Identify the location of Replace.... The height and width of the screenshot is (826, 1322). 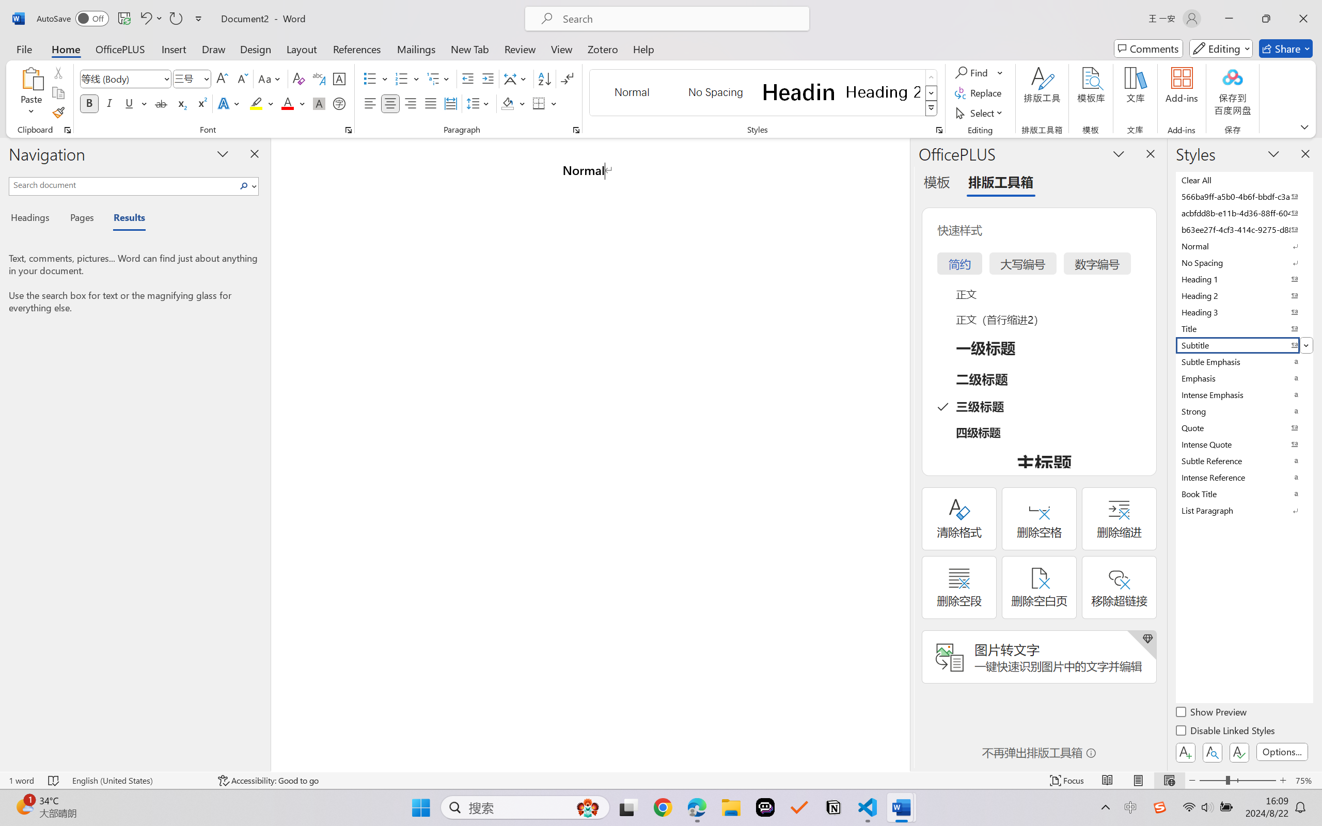
(979, 93).